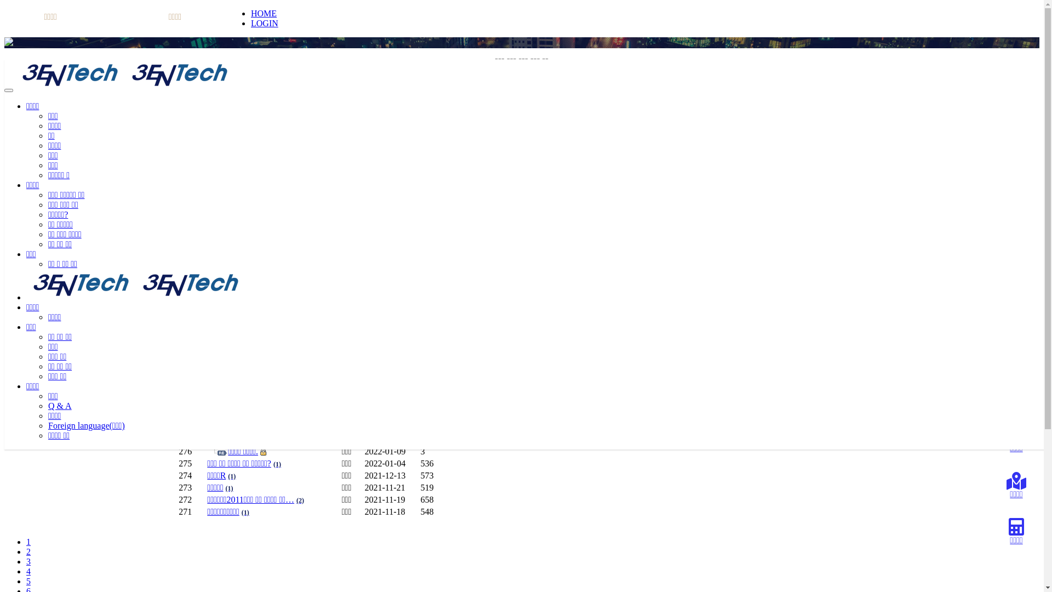 The image size is (1052, 592). What do you see at coordinates (248, 355) in the screenshot?
I see `(1)` at bounding box center [248, 355].